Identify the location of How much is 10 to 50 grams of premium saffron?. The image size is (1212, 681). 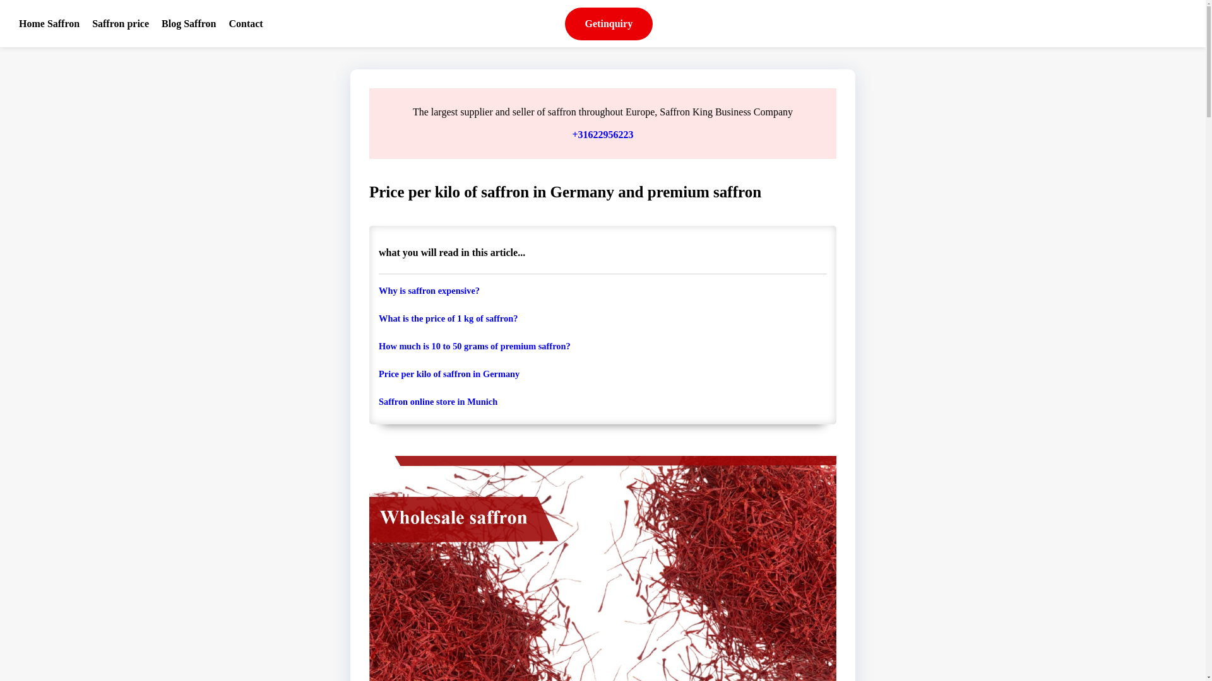
(602, 346).